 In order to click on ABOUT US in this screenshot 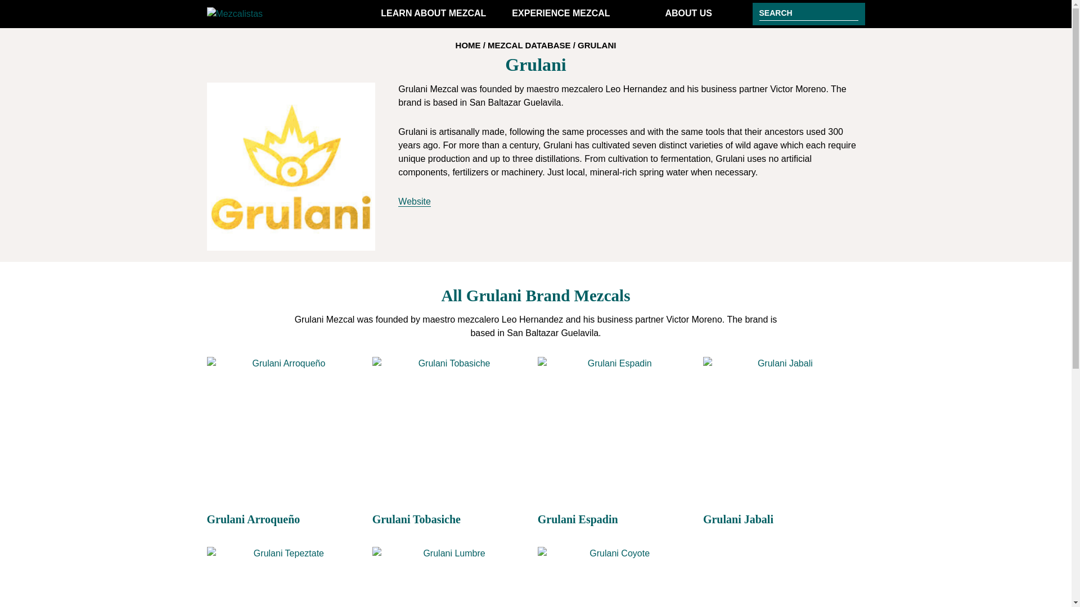, I will do `click(688, 13)`.